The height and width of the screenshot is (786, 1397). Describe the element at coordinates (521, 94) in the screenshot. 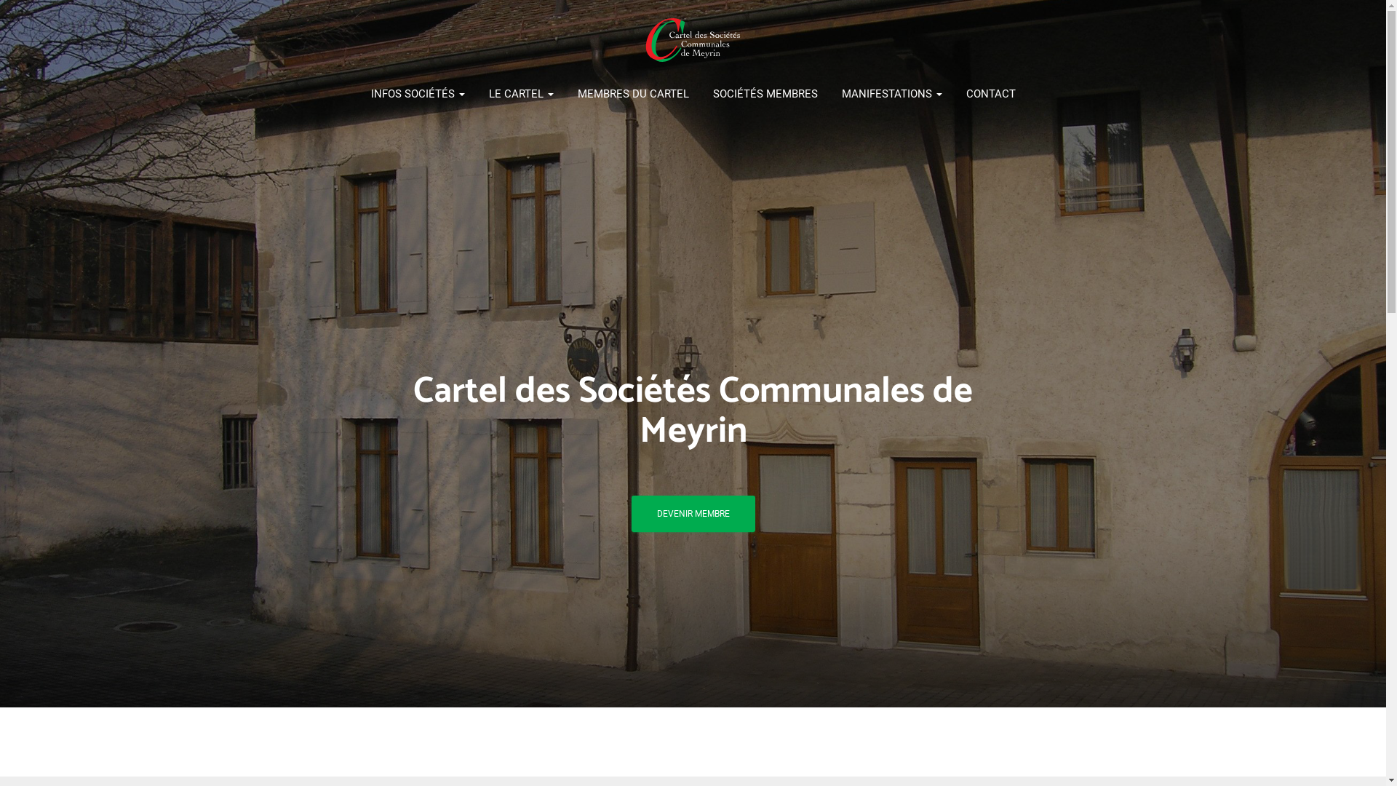

I see `LE CARTEL` at that location.